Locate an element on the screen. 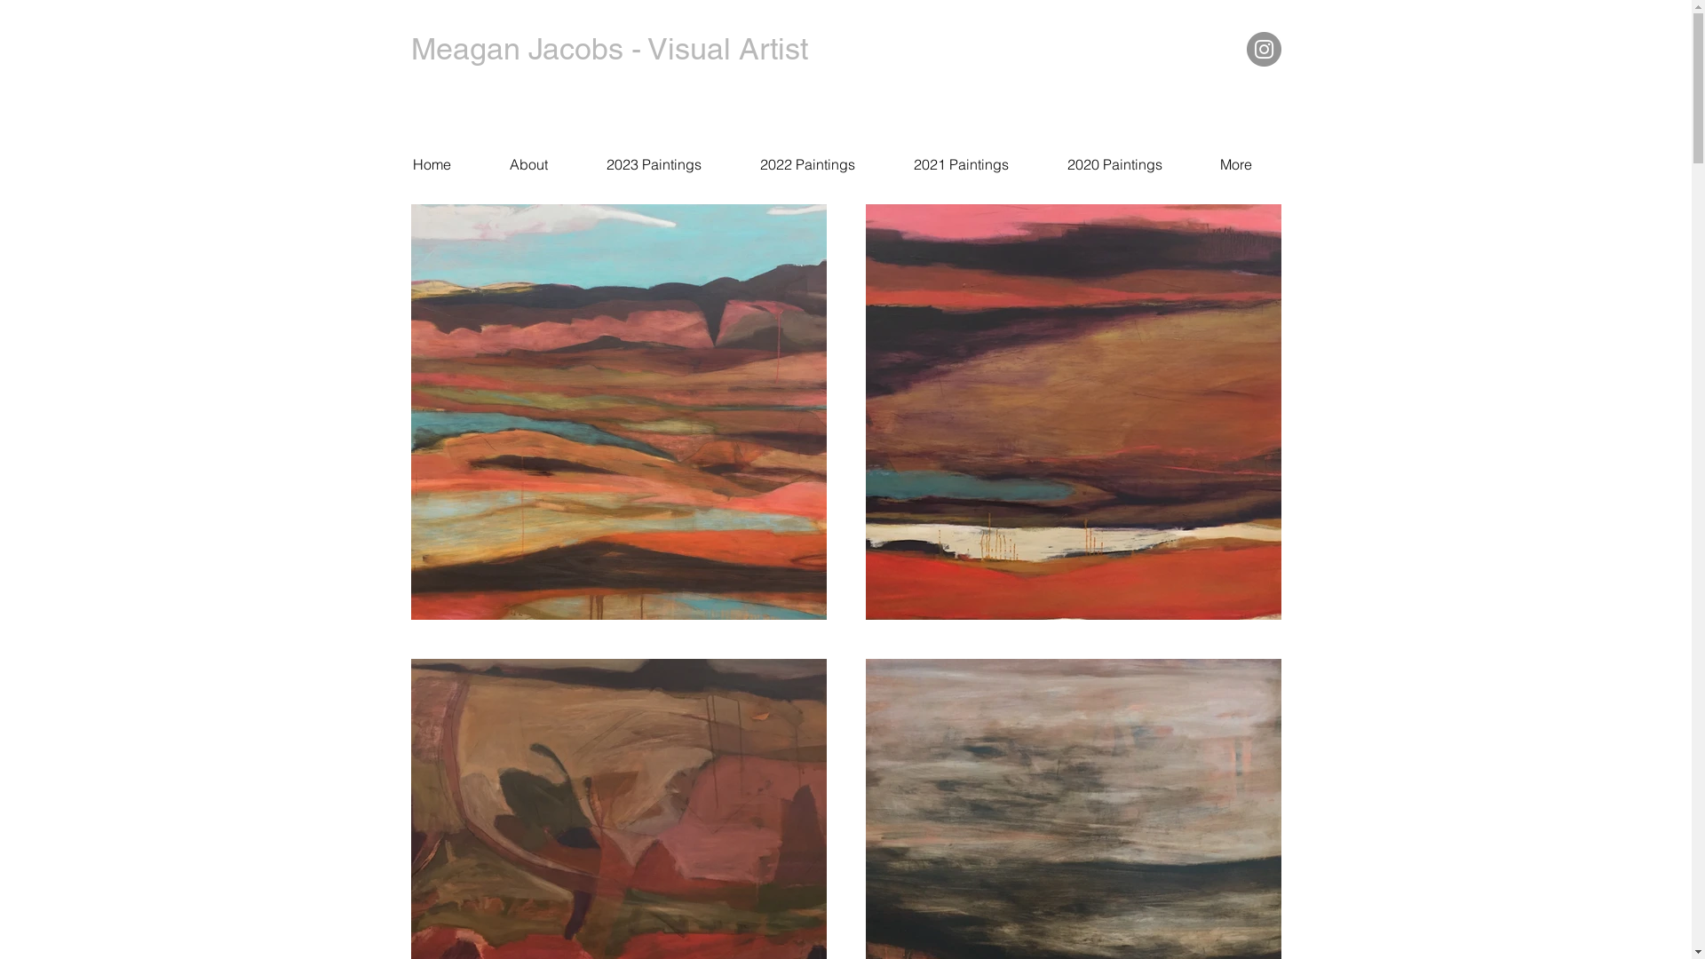 This screenshot has width=1705, height=959. About is located at coordinates (527, 164).